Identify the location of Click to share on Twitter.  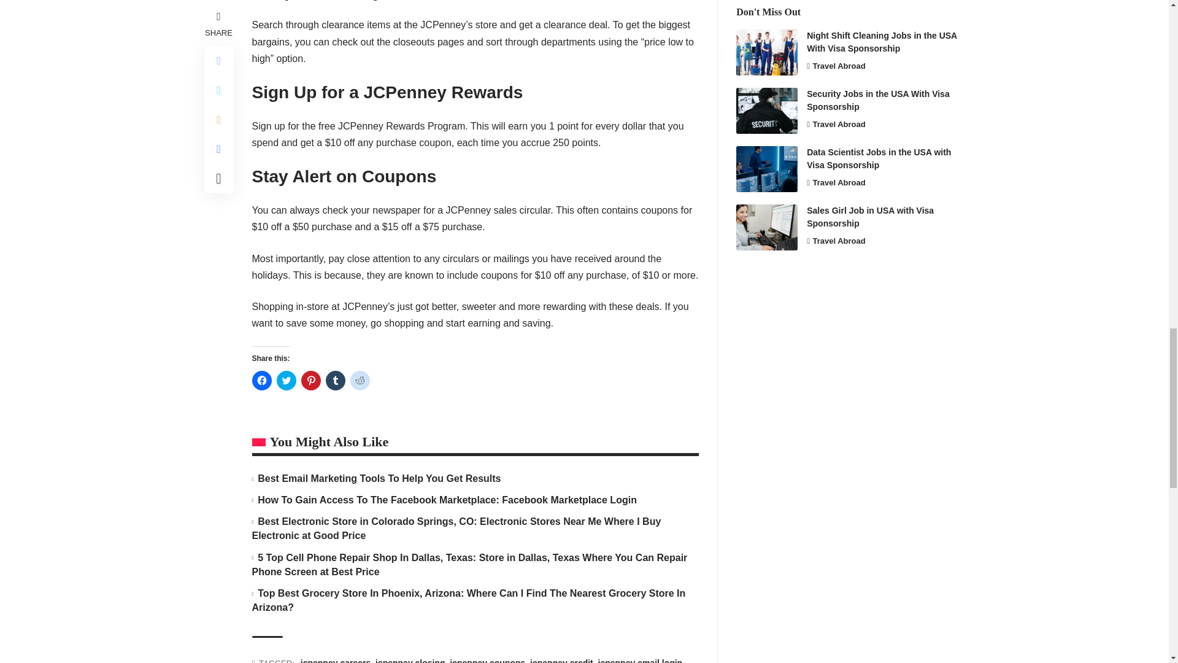
(285, 381).